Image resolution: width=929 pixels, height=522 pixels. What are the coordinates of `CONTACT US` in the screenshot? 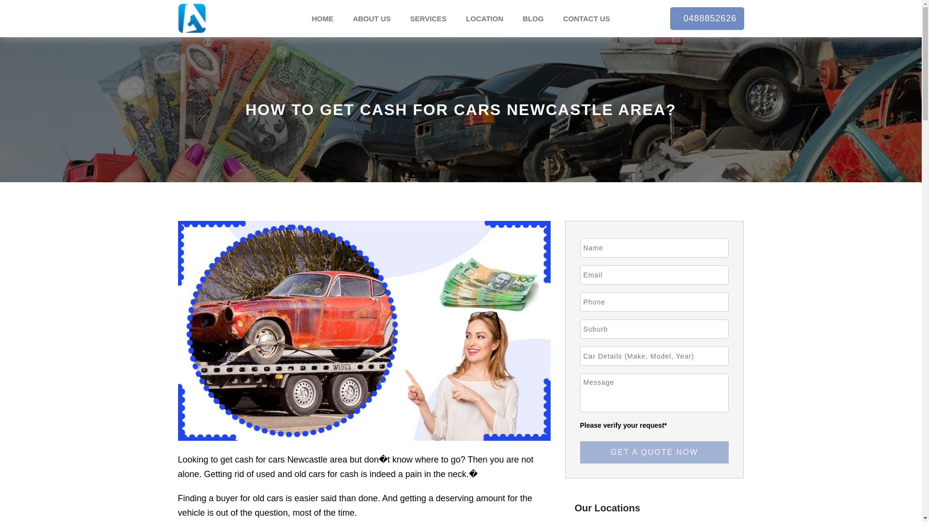 It's located at (586, 18).